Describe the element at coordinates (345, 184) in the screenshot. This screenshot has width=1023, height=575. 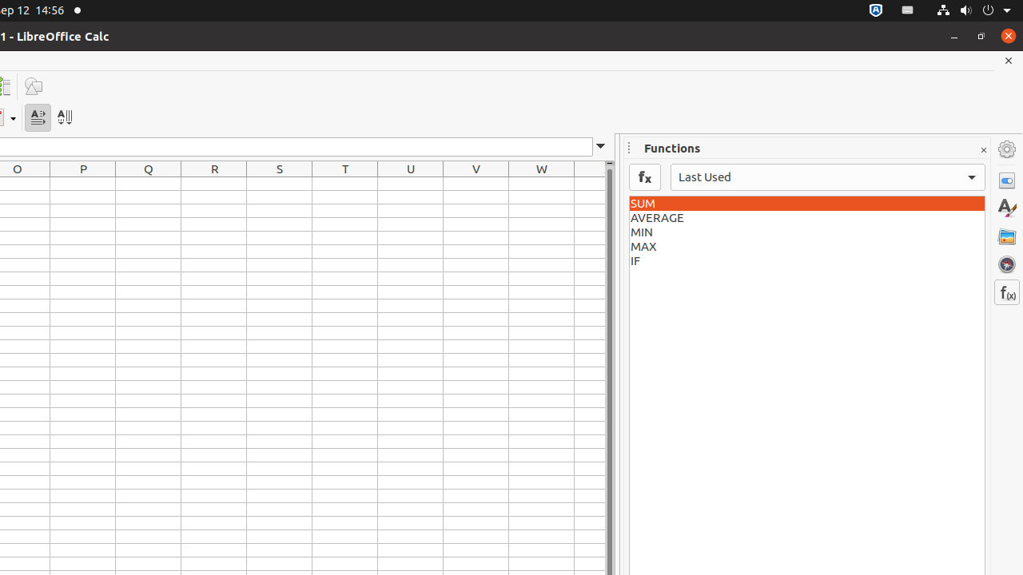
I see `T1` at that location.